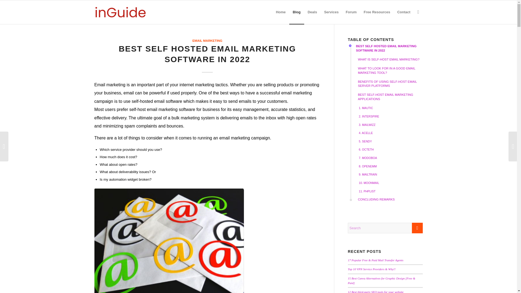 The height and width of the screenshot is (293, 521). I want to click on Free Resources, so click(377, 12).